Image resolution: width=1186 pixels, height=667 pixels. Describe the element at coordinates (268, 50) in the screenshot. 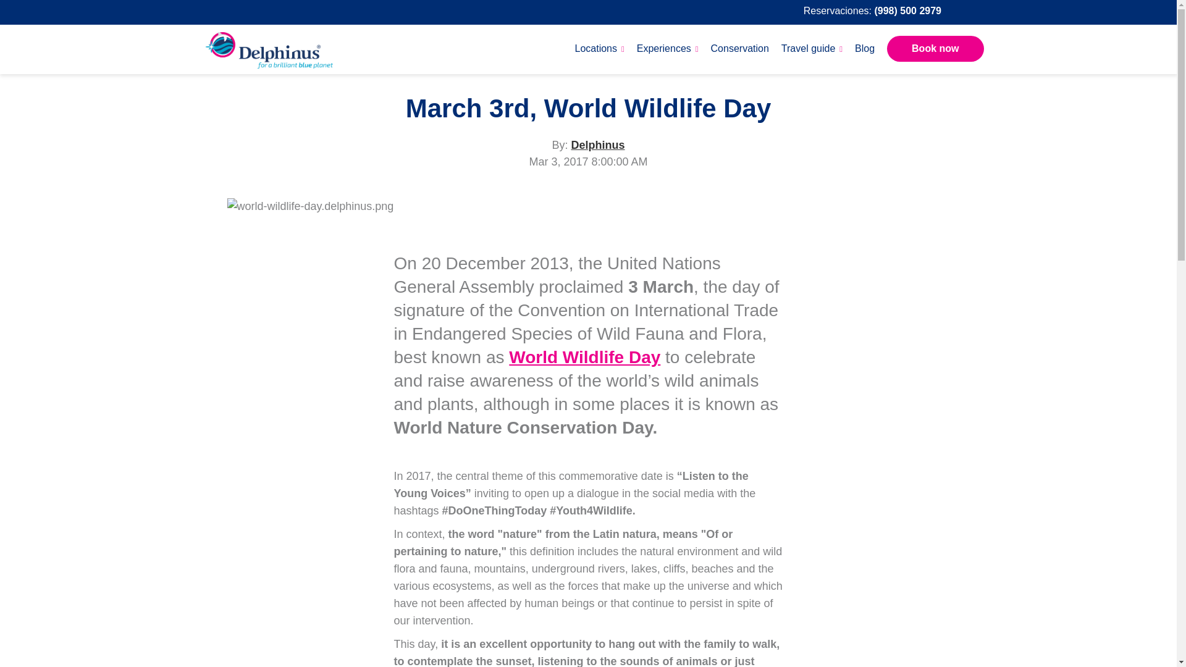

I see `Logo Delphinus nado con delfines` at that location.